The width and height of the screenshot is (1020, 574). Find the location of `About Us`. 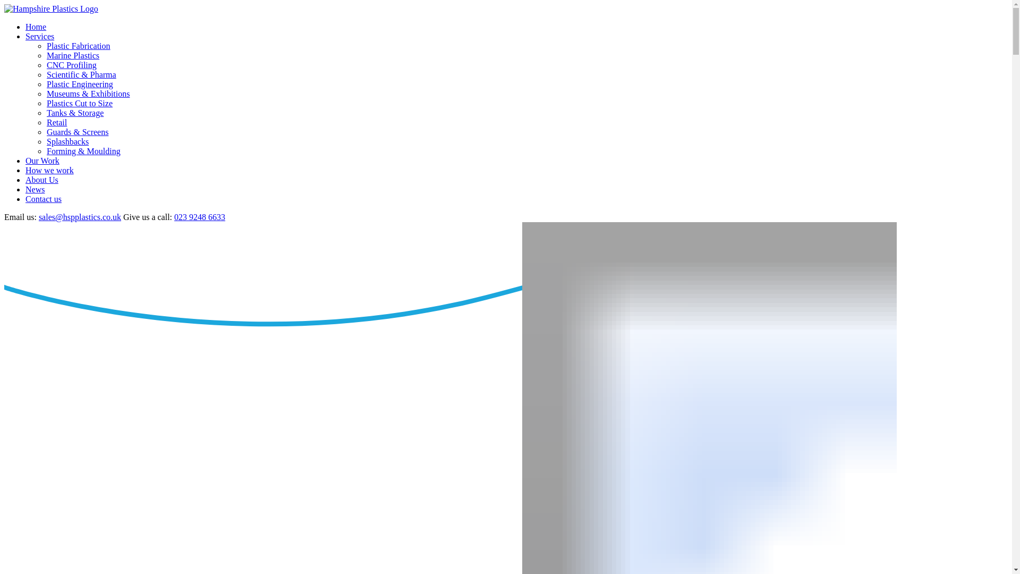

About Us is located at coordinates (41, 180).